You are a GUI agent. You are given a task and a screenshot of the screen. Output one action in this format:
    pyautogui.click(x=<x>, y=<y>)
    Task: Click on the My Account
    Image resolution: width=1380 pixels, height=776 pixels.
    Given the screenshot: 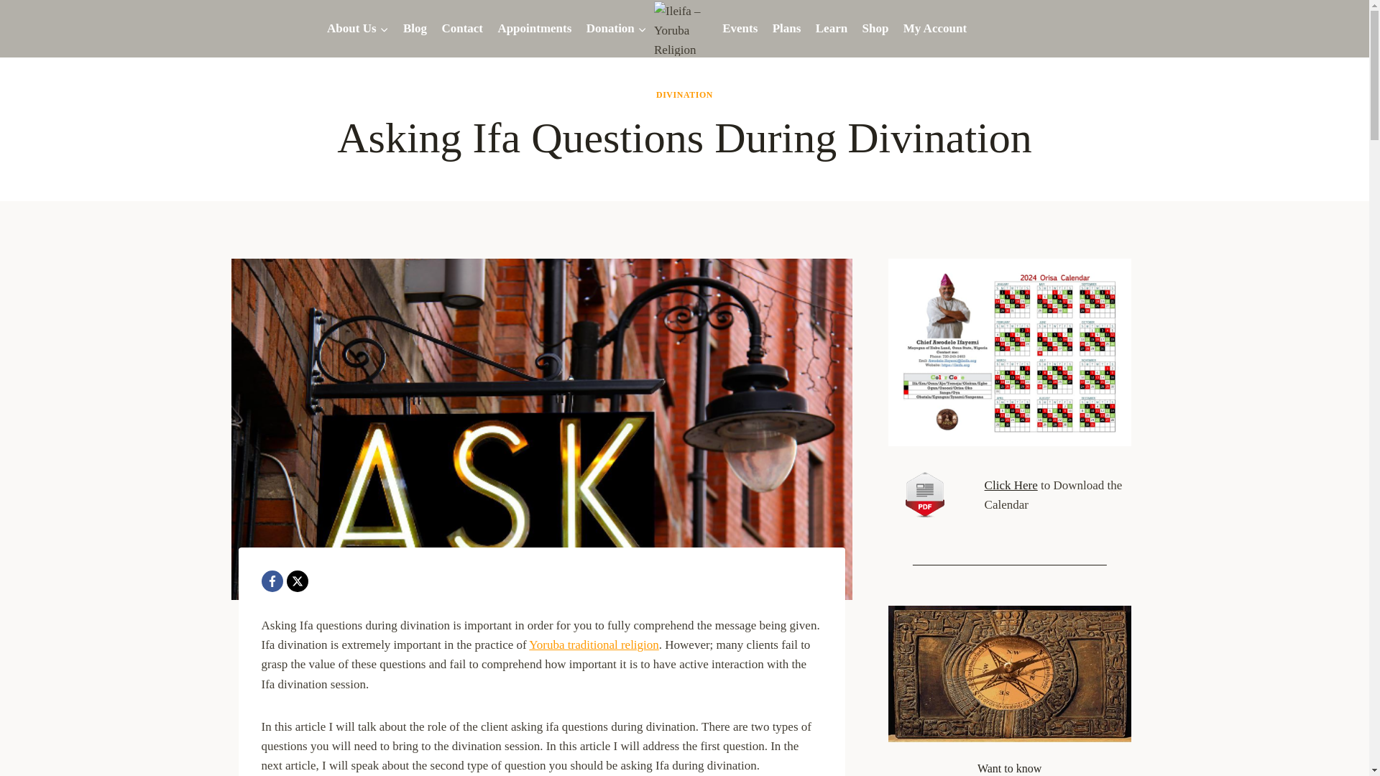 What is the action you would take?
    pyautogui.click(x=934, y=29)
    